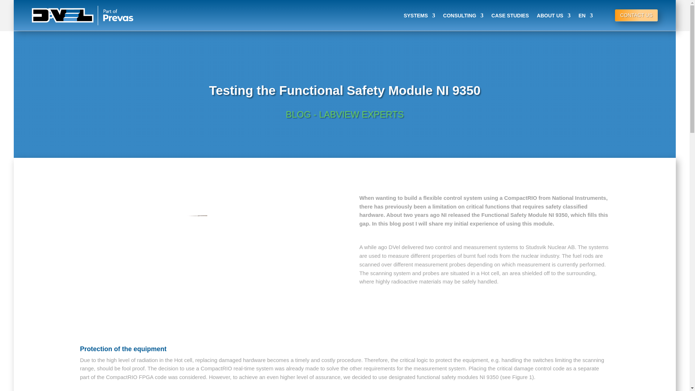 Image resolution: width=695 pixels, height=391 pixels. I want to click on SYSTEMS, so click(419, 16).